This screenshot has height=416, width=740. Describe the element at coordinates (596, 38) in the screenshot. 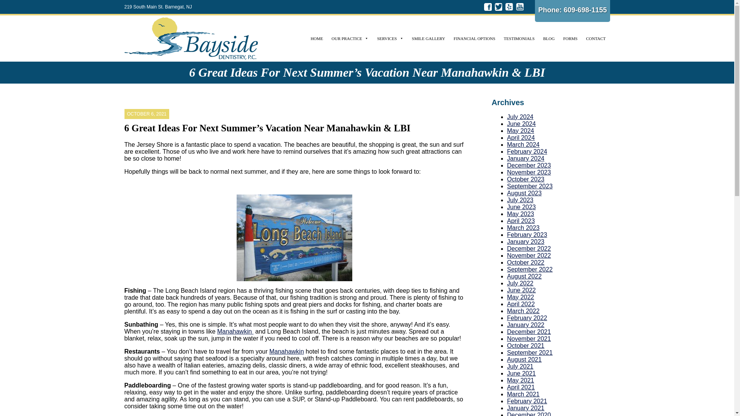

I see `CONTACT` at that location.